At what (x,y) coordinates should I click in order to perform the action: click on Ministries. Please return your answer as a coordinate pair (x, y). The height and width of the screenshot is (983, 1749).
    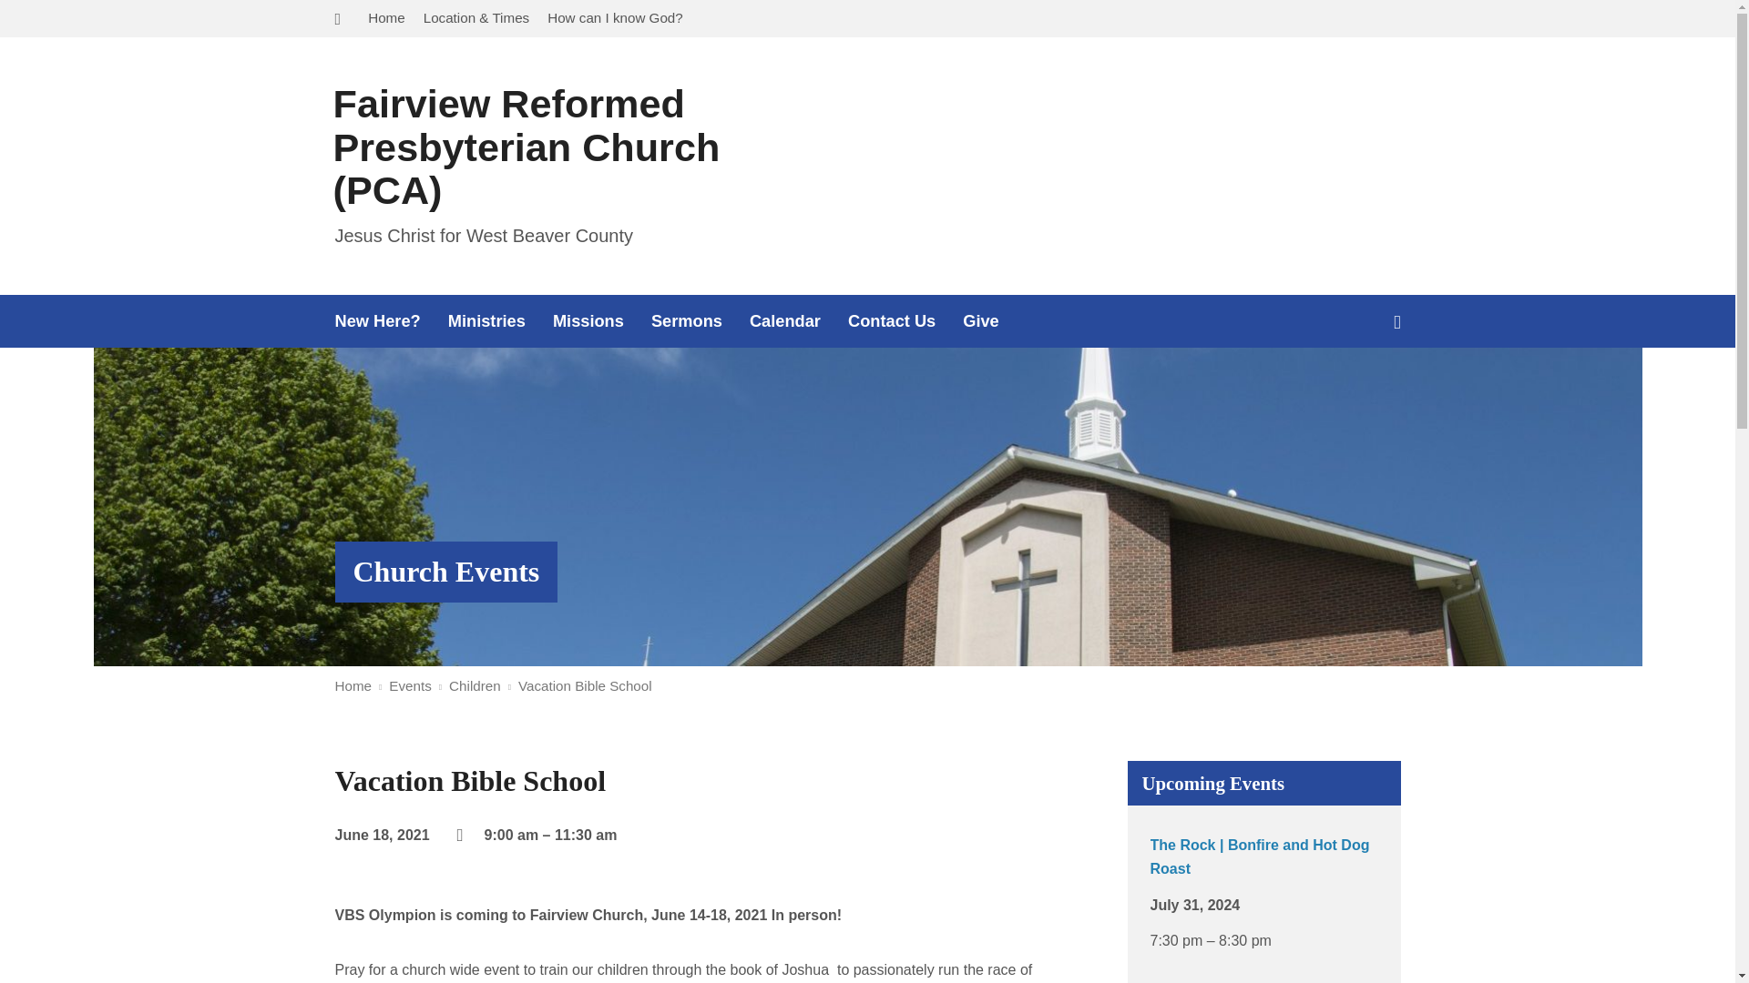
    Looking at the image, I should click on (486, 320).